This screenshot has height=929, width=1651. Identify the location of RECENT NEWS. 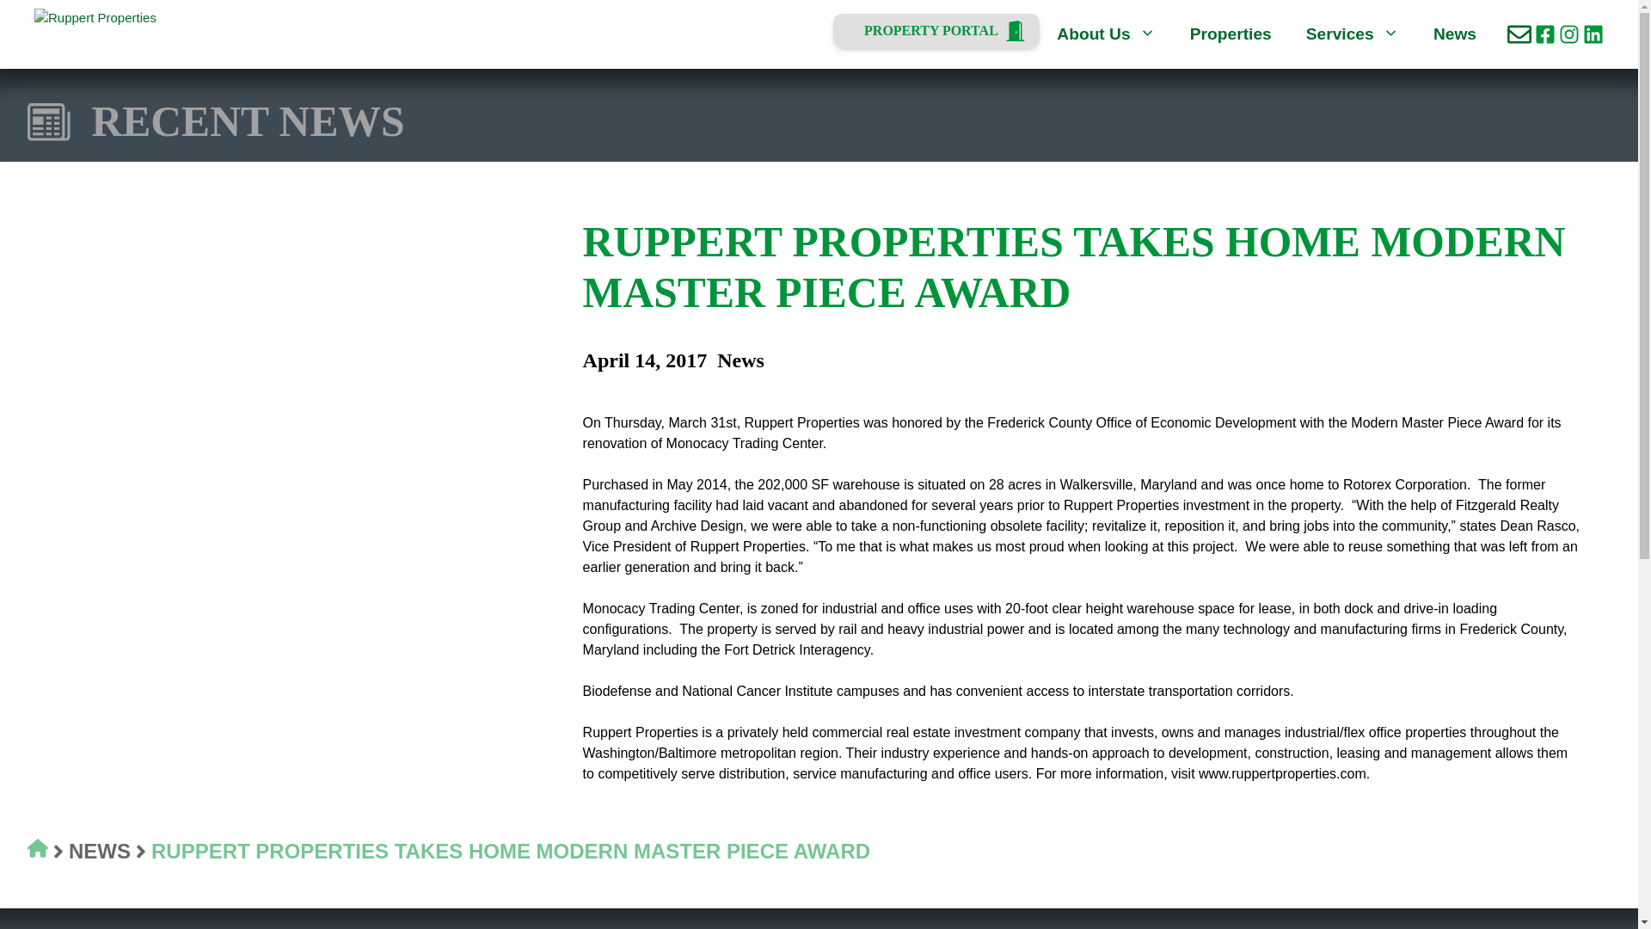
(248, 121).